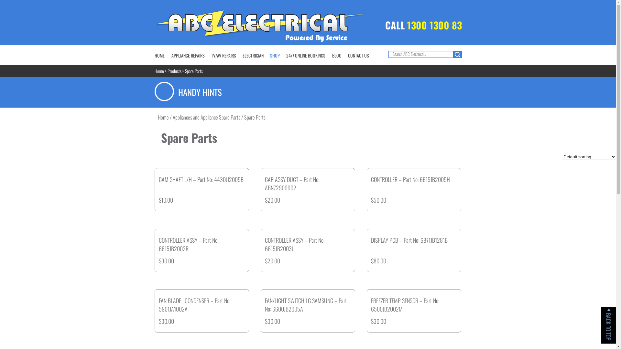  Describe the element at coordinates (188, 56) in the screenshot. I see `APPLIANCE REPAIRS` at that location.